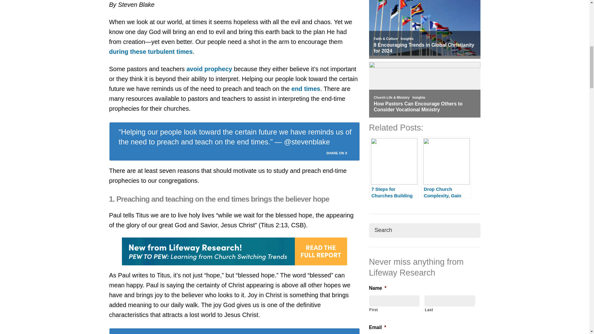 Image resolution: width=594 pixels, height=334 pixels. What do you see at coordinates (340, 152) in the screenshot?
I see `SHARE ON X` at bounding box center [340, 152].